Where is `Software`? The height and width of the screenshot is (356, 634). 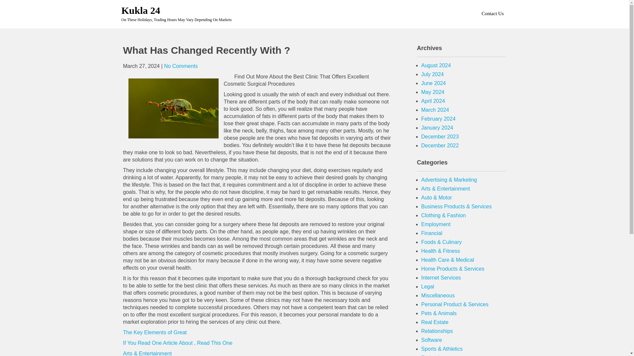
Software is located at coordinates (432, 340).